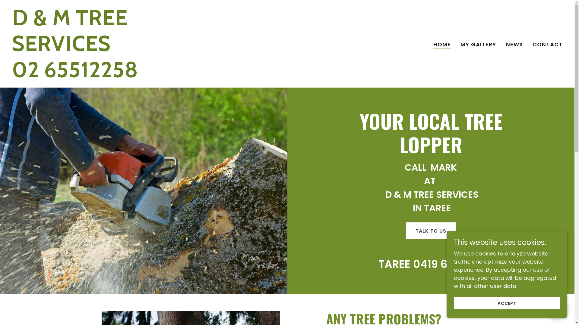 This screenshot has width=579, height=325. Describe the element at coordinates (478, 45) in the screenshot. I see `MY GALLERY` at that location.